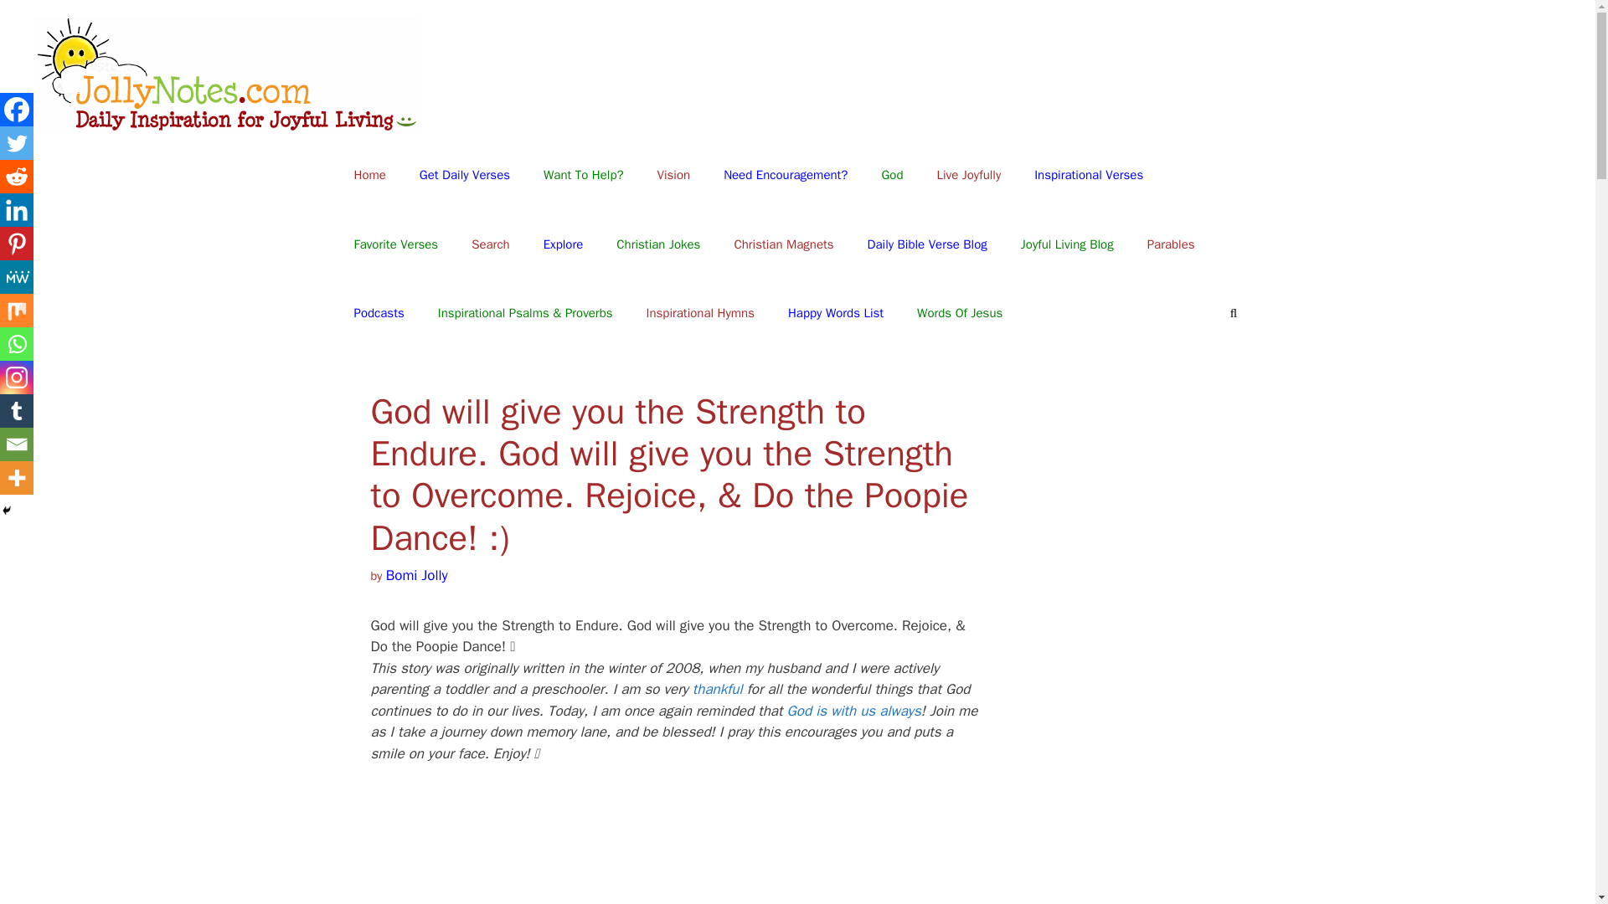  Describe the element at coordinates (673, 174) in the screenshot. I see `Vision` at that location.